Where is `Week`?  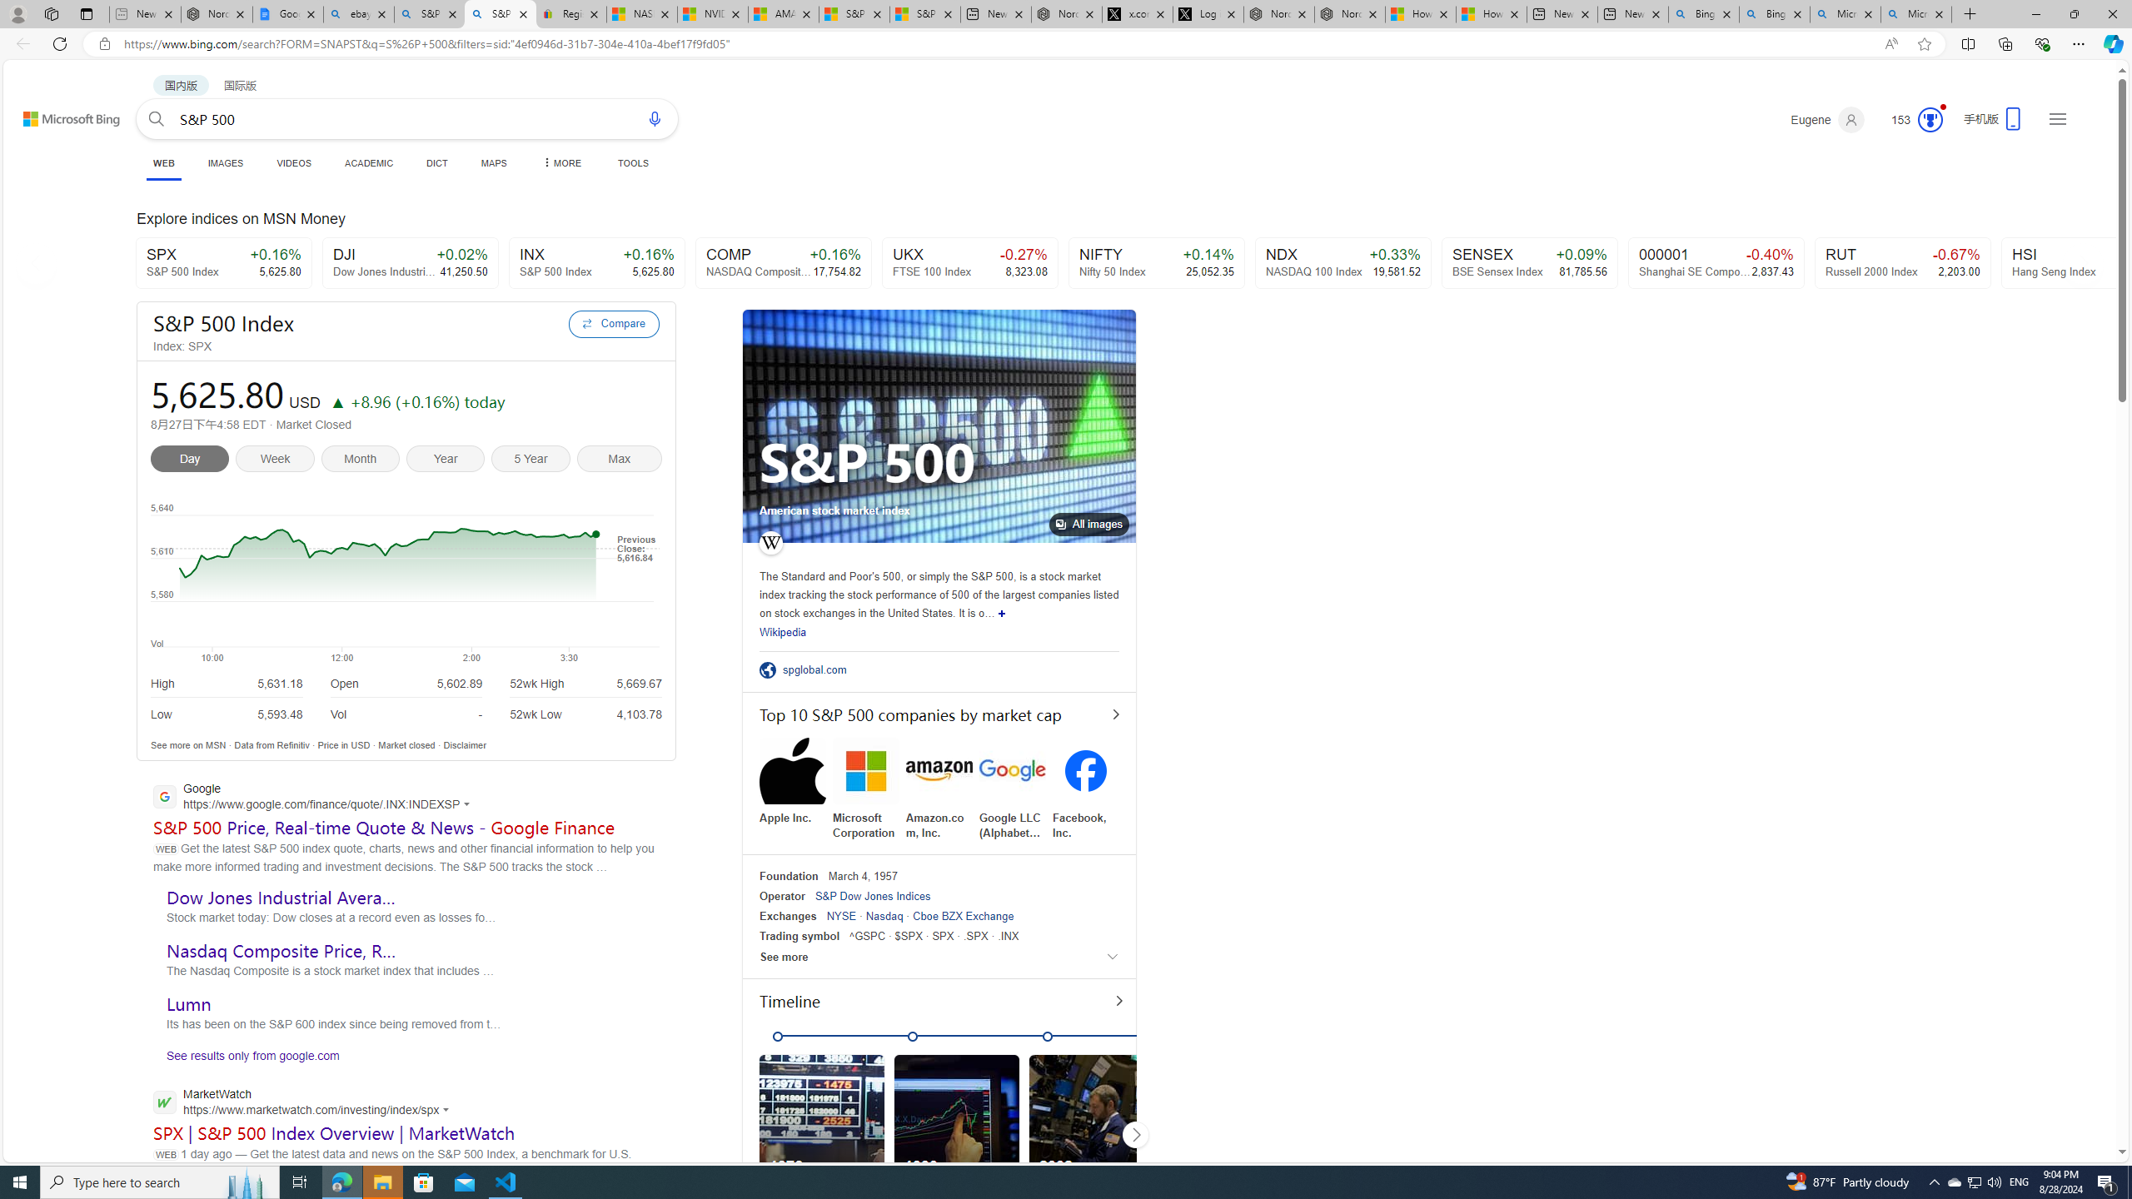 Week is located at coordinates (279, 461).